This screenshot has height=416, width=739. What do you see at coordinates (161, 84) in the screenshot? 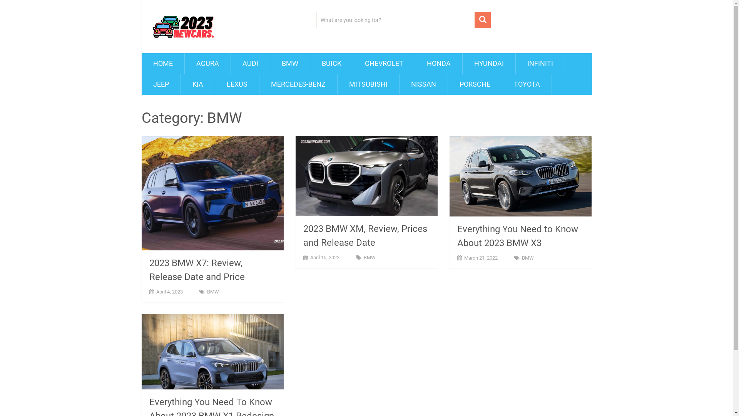
I see `JEEP` at bounding box center [161, 84].